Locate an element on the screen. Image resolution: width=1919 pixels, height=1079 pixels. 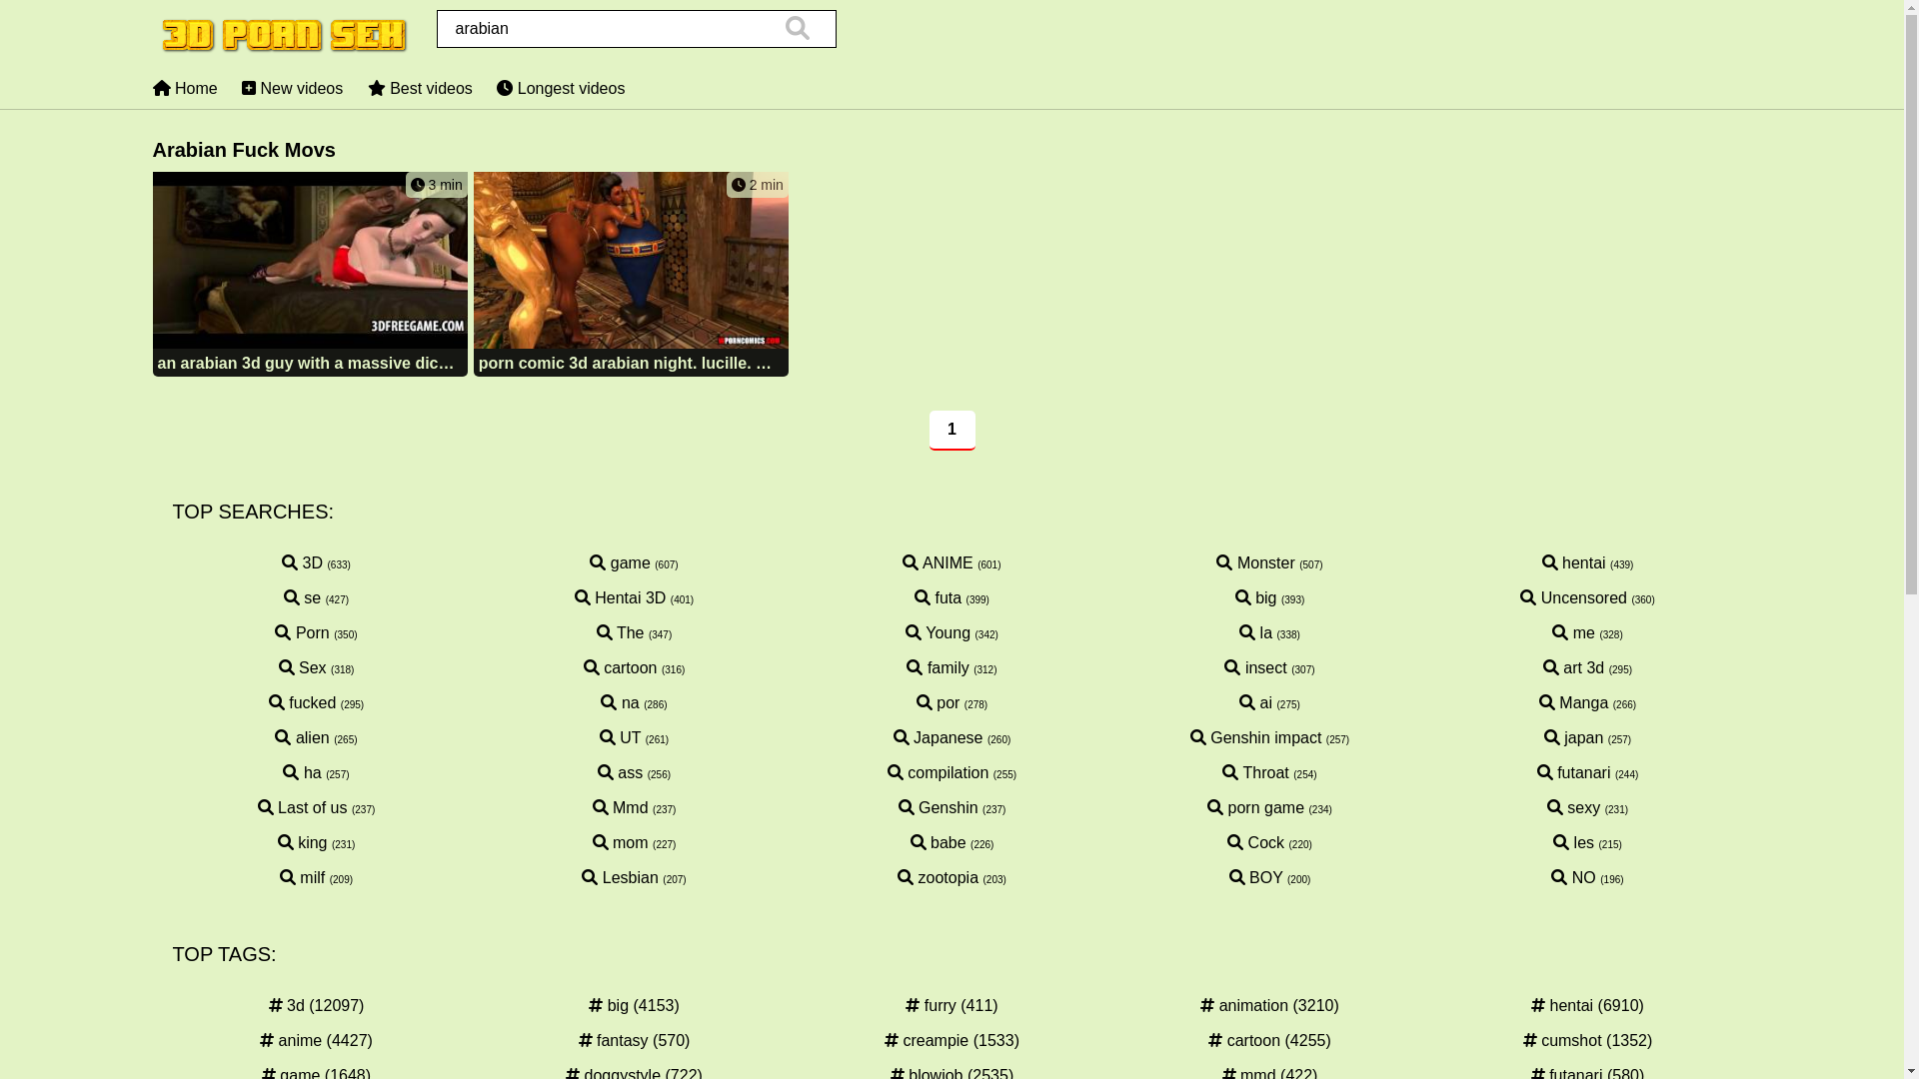
ANIME is located at coordinates (938, 563).